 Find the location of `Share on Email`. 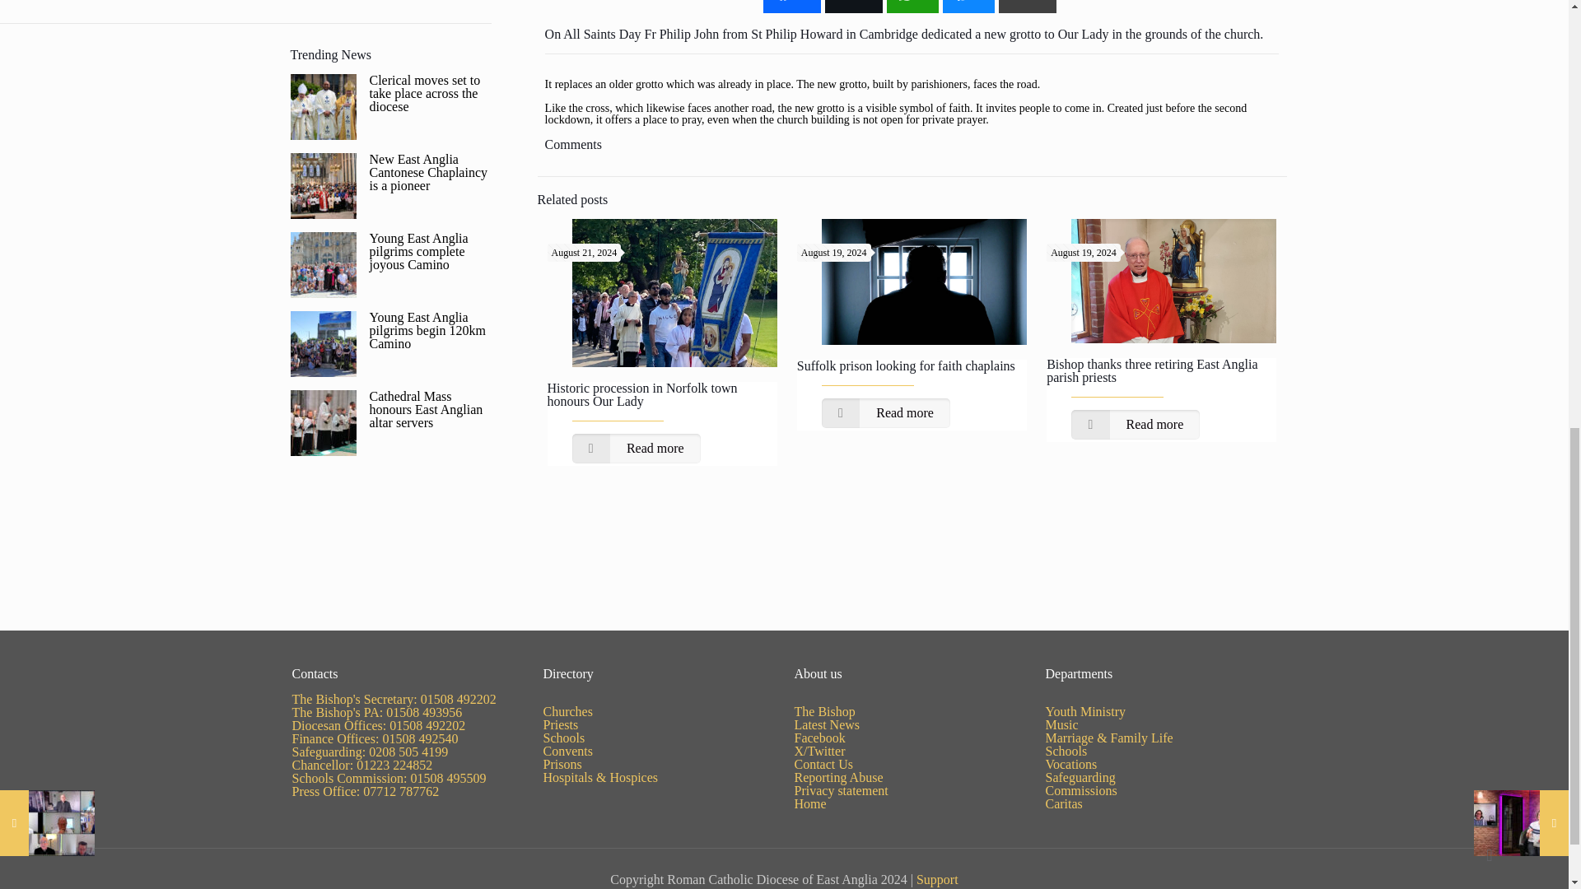

Share on Email is located at coordinates (1028, 7).